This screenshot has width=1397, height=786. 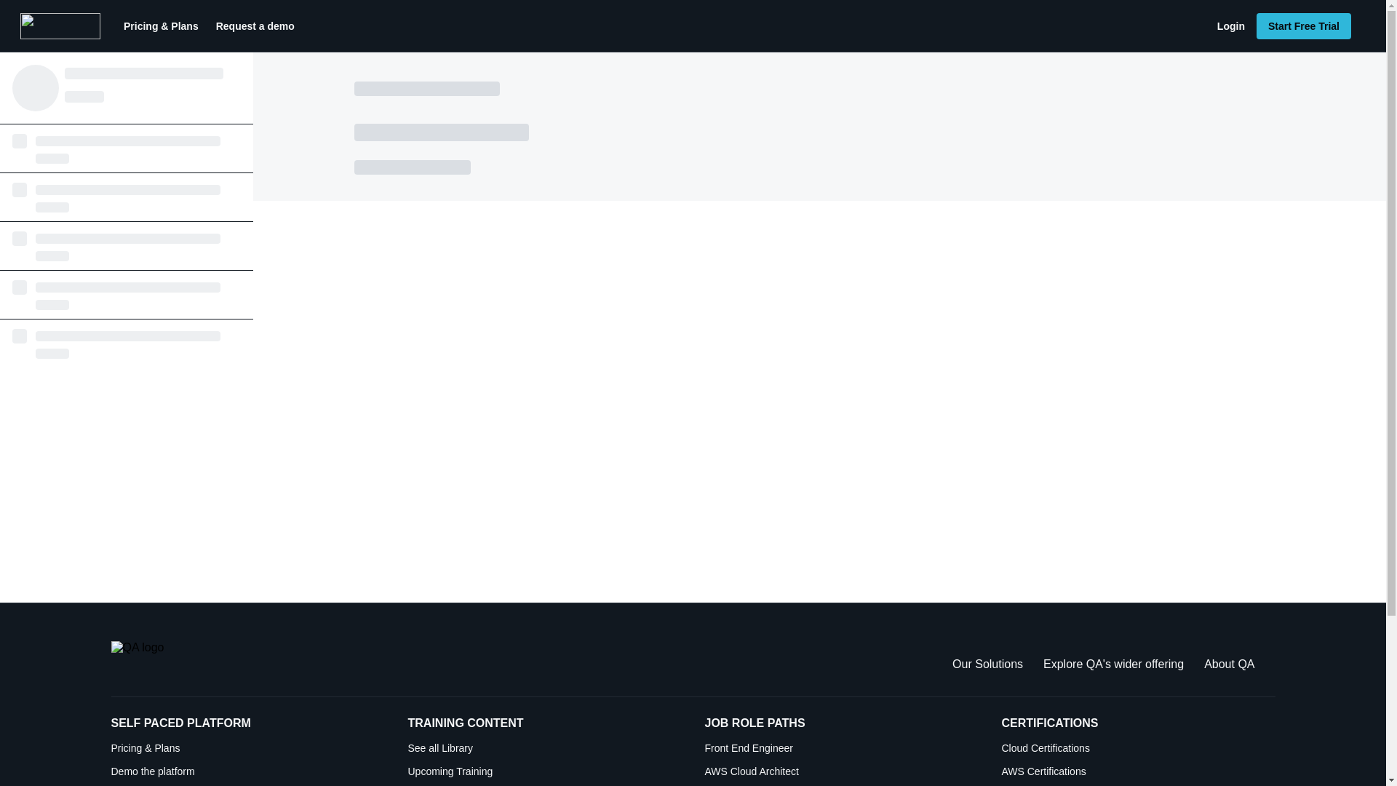 I want to click on Upcoming Training, so click(x=544, y=771).